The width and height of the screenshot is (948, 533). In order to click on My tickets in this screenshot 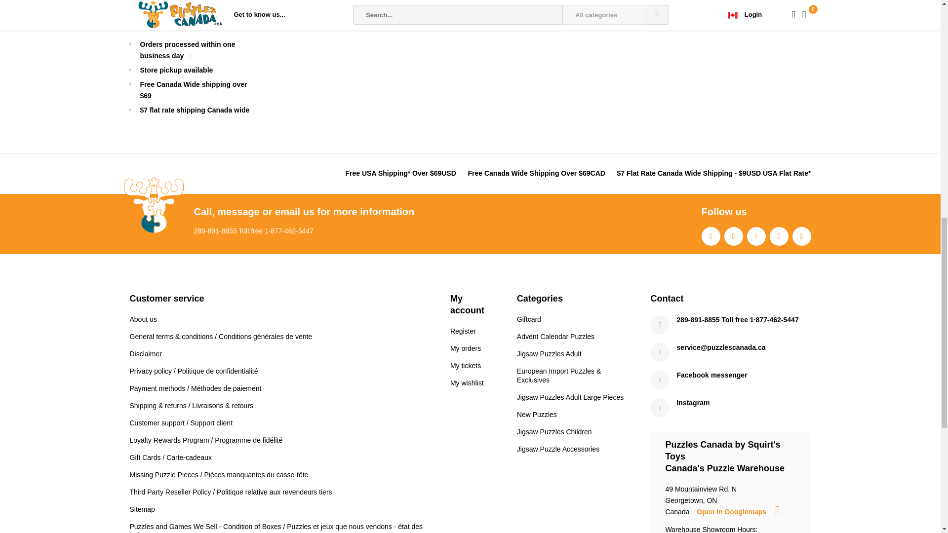, I will do `click(465, 366)`.